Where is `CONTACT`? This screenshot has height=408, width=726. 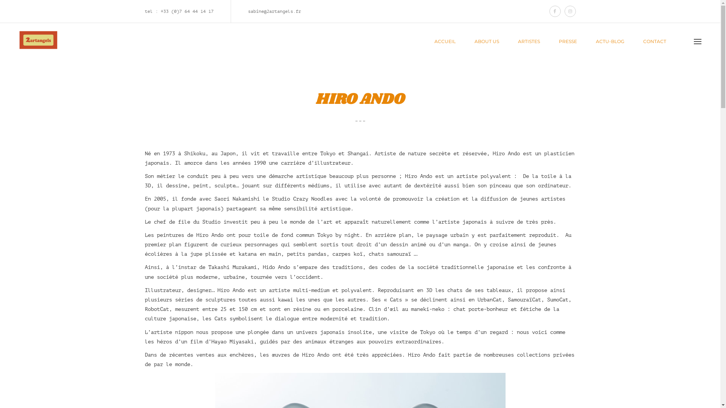
CONTACT is located at coordinates (655, 42).